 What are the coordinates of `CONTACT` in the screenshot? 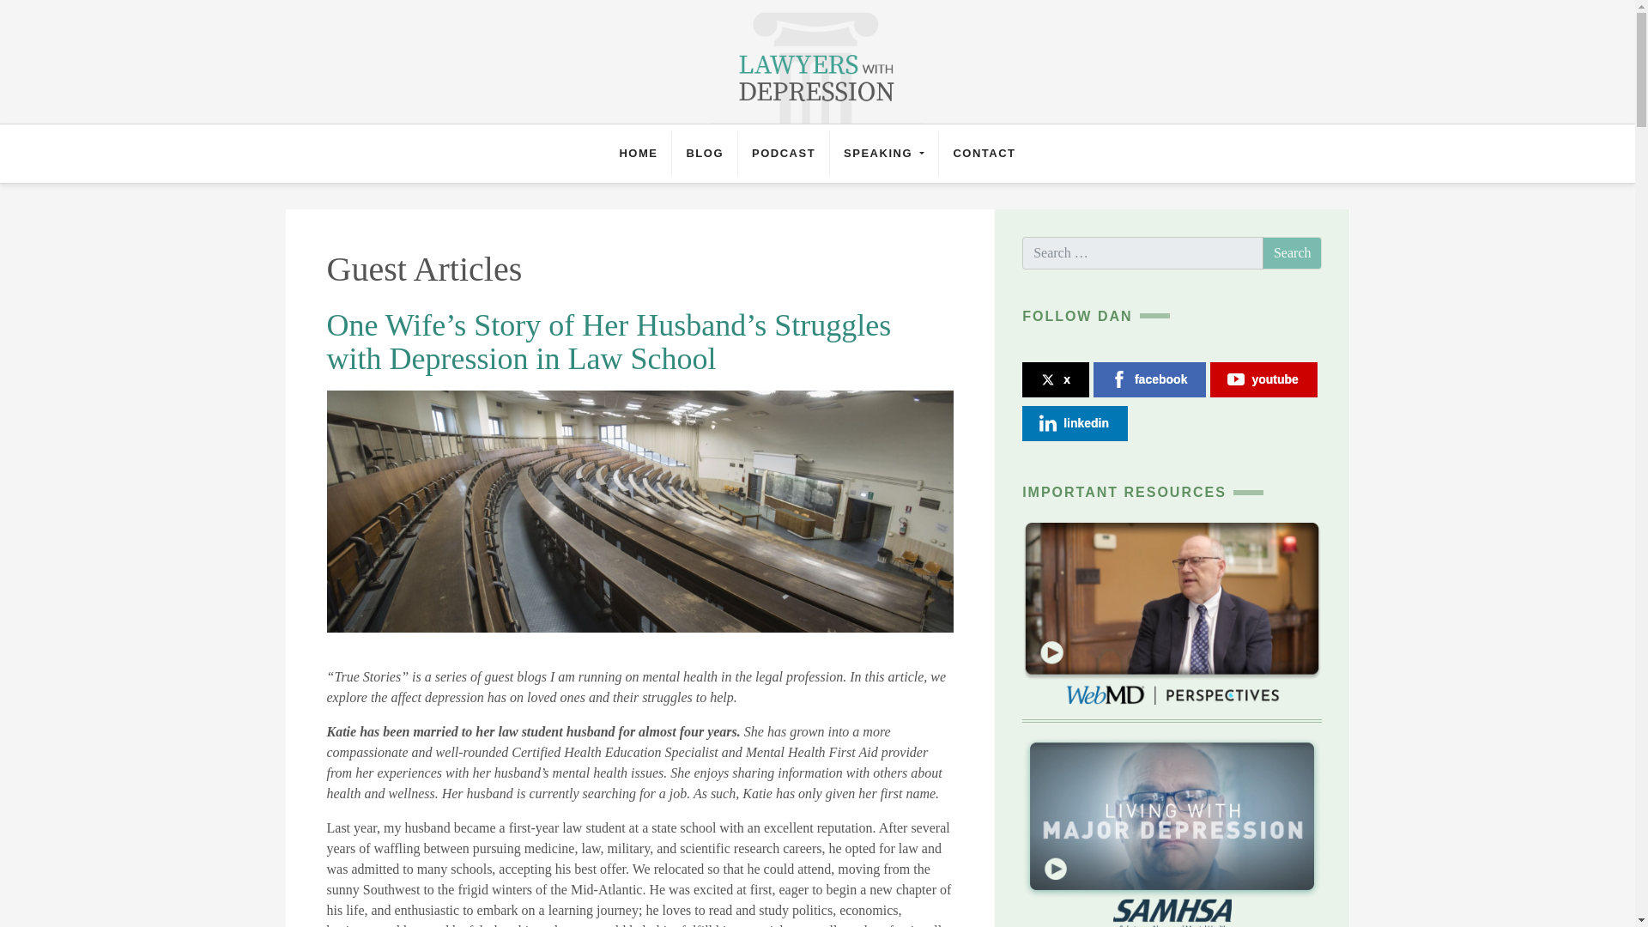 It's located at (984, 154).